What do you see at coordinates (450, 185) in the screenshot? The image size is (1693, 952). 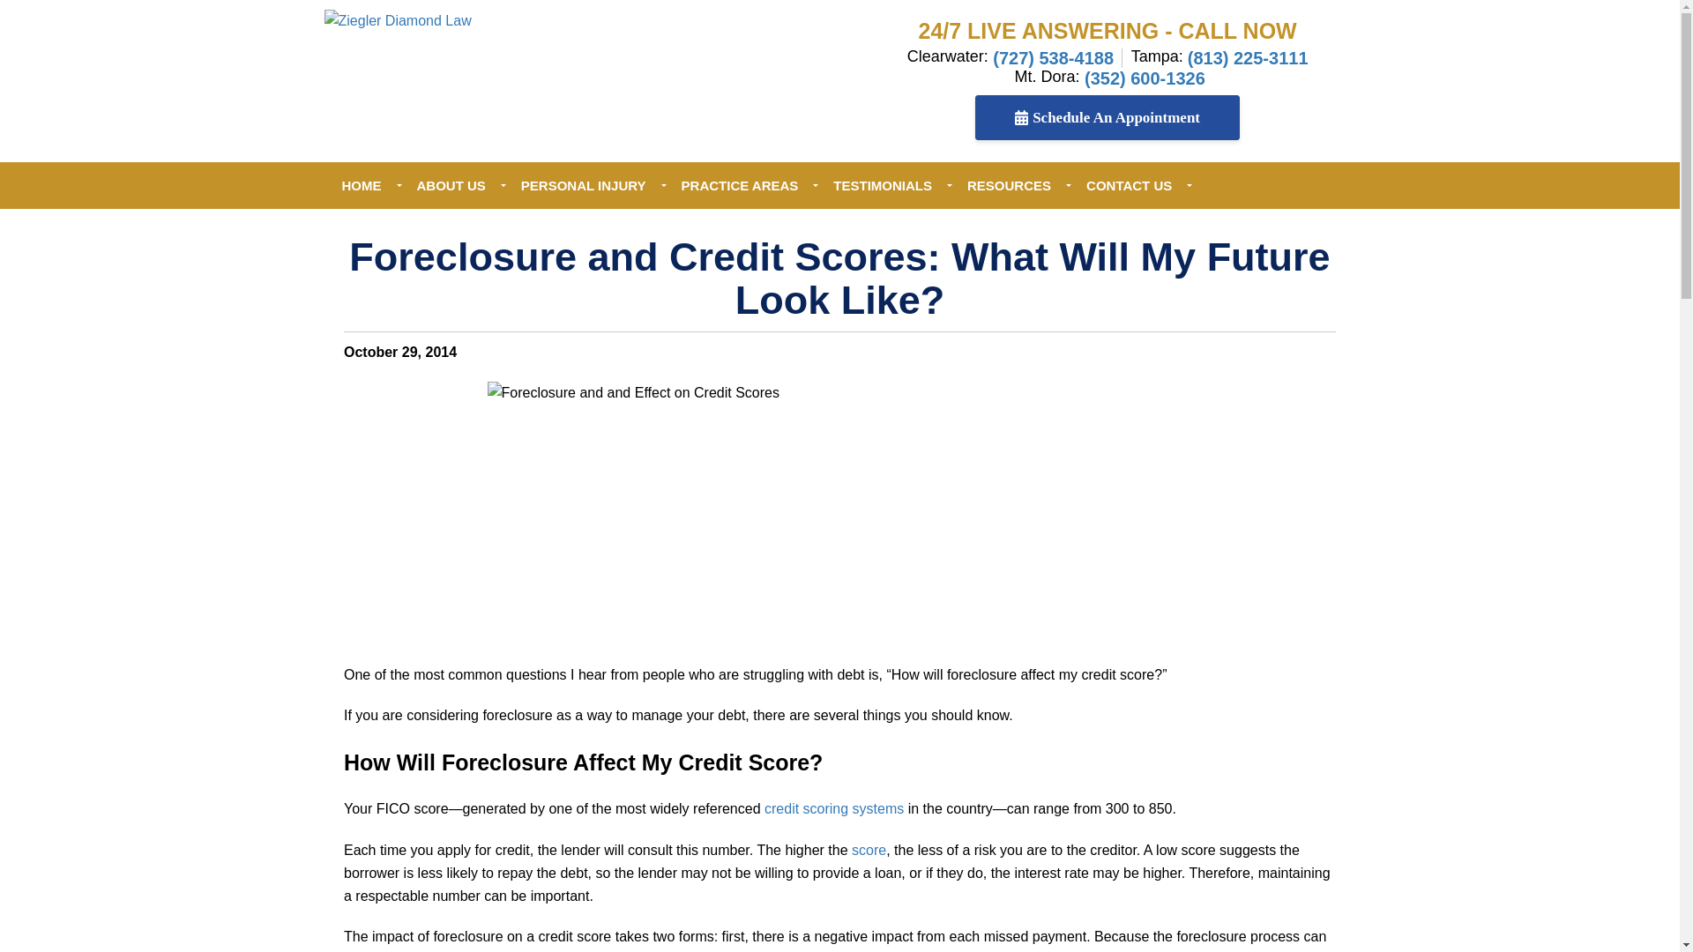 I see `ABOUT US` at bounding box center [450, 185].